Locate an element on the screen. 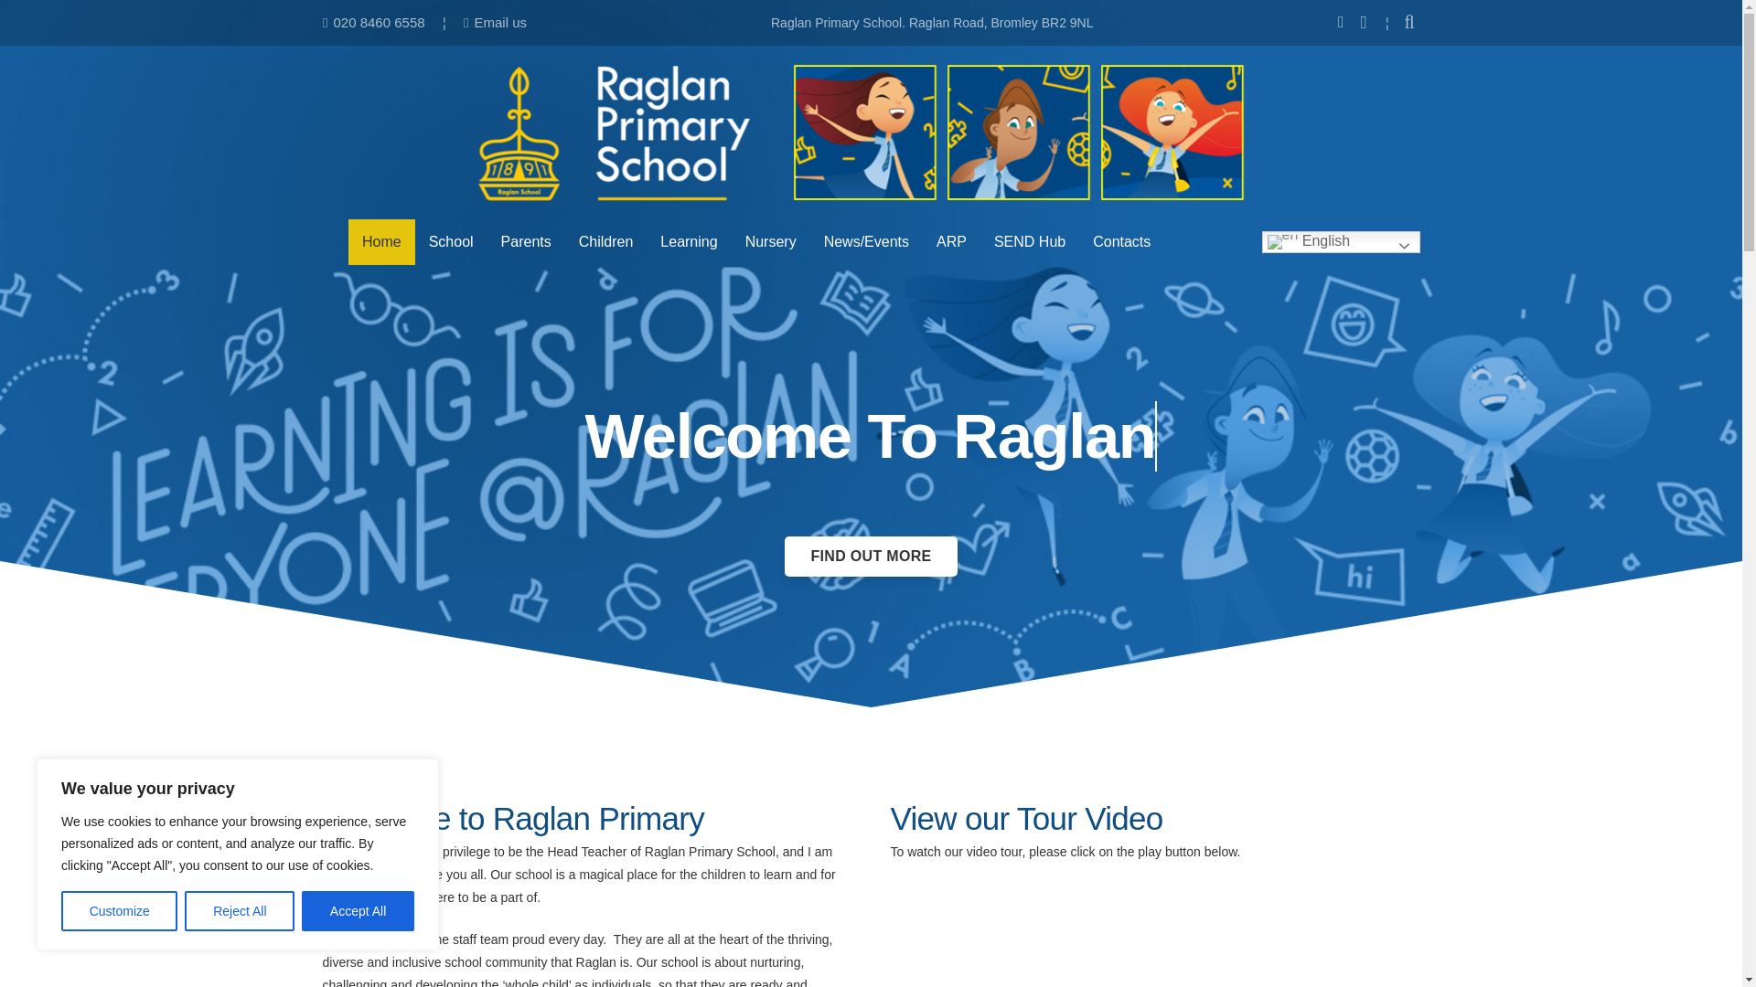 The image size is (1756, 987). Customize is located at coordinates (119, 911).